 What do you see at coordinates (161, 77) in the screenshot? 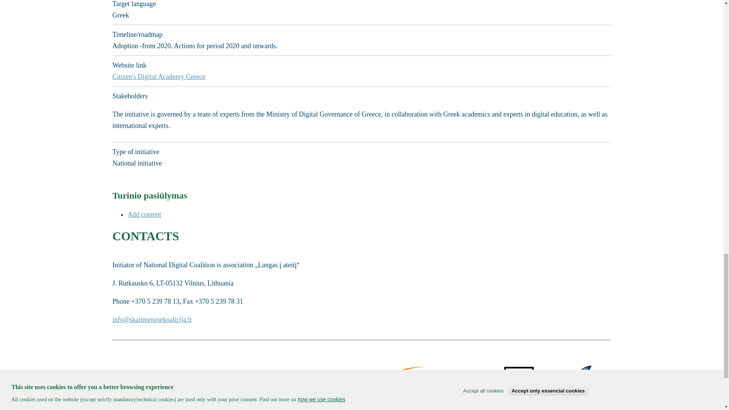
I see `Citizen's Digital Academy Greece` at bounding box center [161, 77].